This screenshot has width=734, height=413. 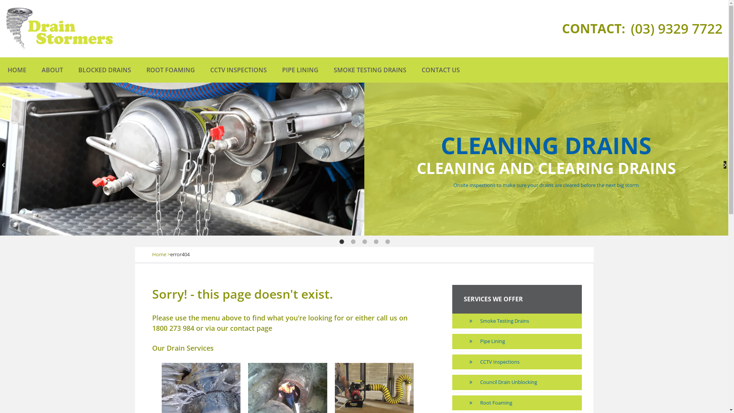 What do you see at coordinates (441, 70) in the screenshot?
I see `CONTACT US` at bounding box center [441, 70].